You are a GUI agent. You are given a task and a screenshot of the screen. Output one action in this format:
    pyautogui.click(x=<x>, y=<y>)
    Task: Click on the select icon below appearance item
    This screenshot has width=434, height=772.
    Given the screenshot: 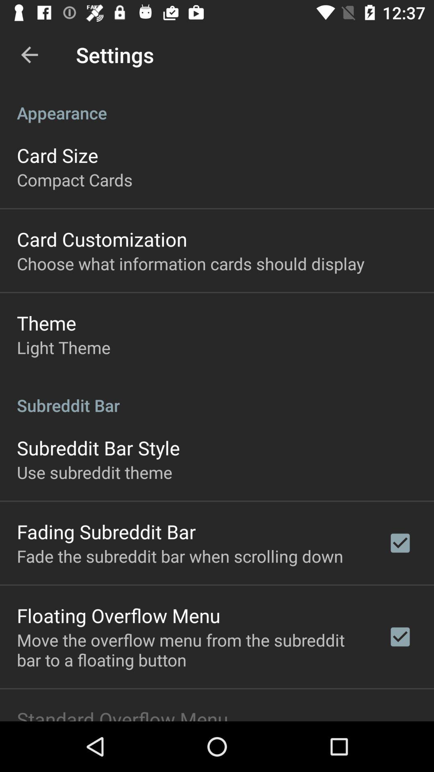 What is the action you would take?
    pyautogui.click(x=57, y=155)
    